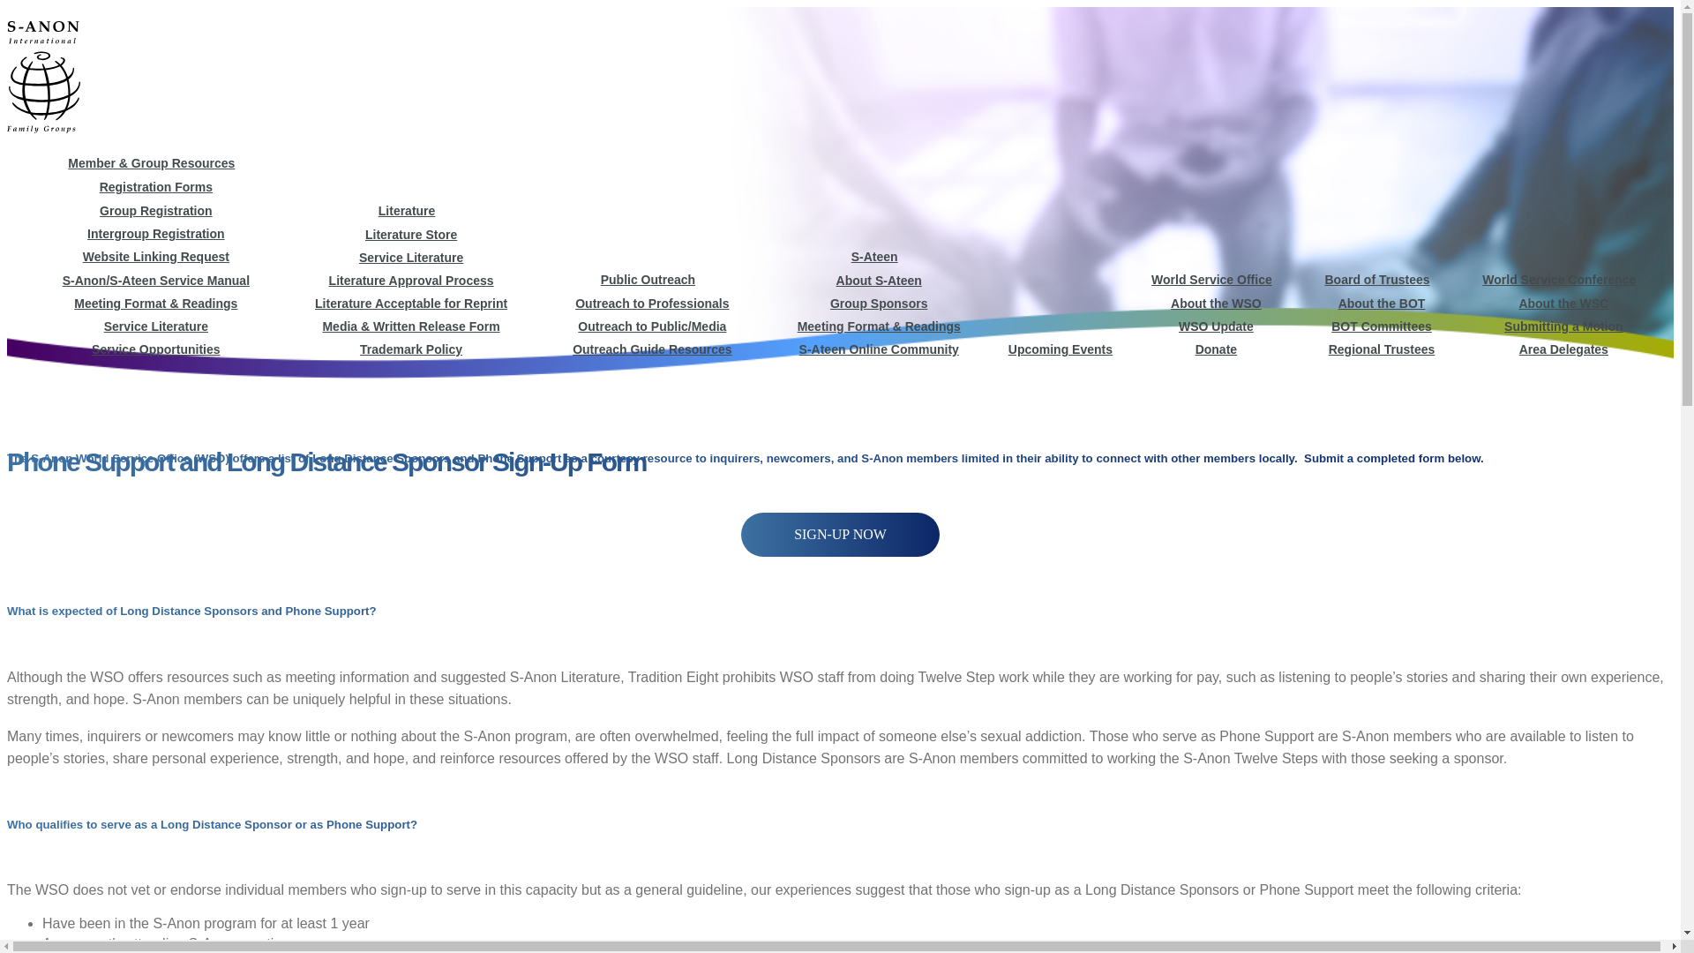 The width and height of the screenshot is (1694, 953). What do you see at coordinates (411, 349) in the screenshot?
I see `Trademark Policy` at bounding box center [411, 349].